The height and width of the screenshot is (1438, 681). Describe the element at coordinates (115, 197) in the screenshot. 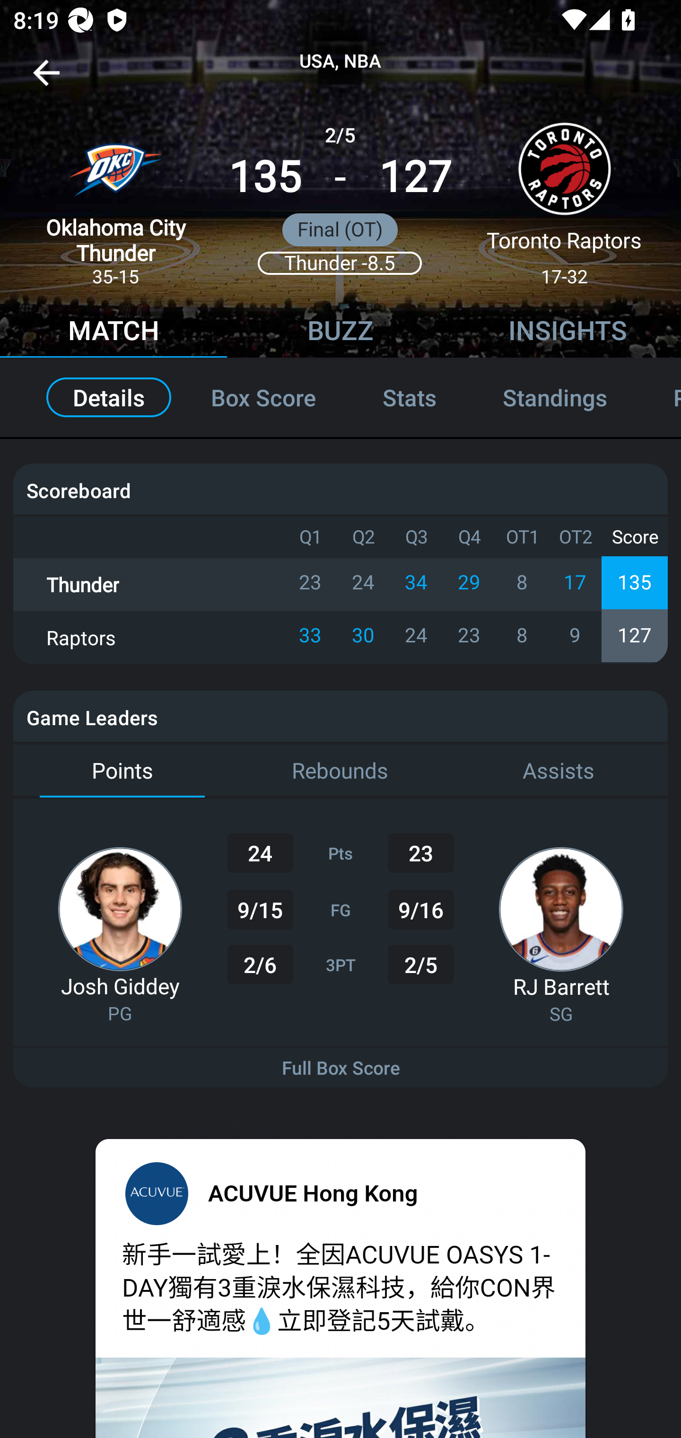

I see `Oklahoma City Thunder 35-15` at that location.